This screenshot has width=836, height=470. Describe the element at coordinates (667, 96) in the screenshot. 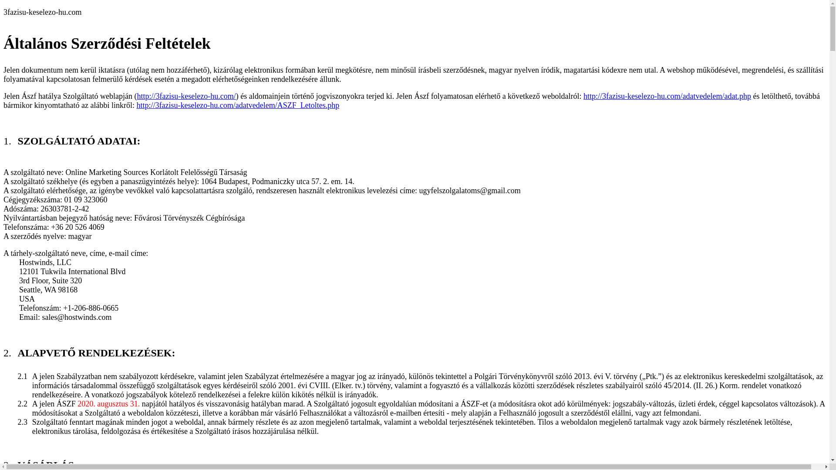

I see `http://3fazisu-keselezo-hu.com/adatvedelem/adat.php` at that location.